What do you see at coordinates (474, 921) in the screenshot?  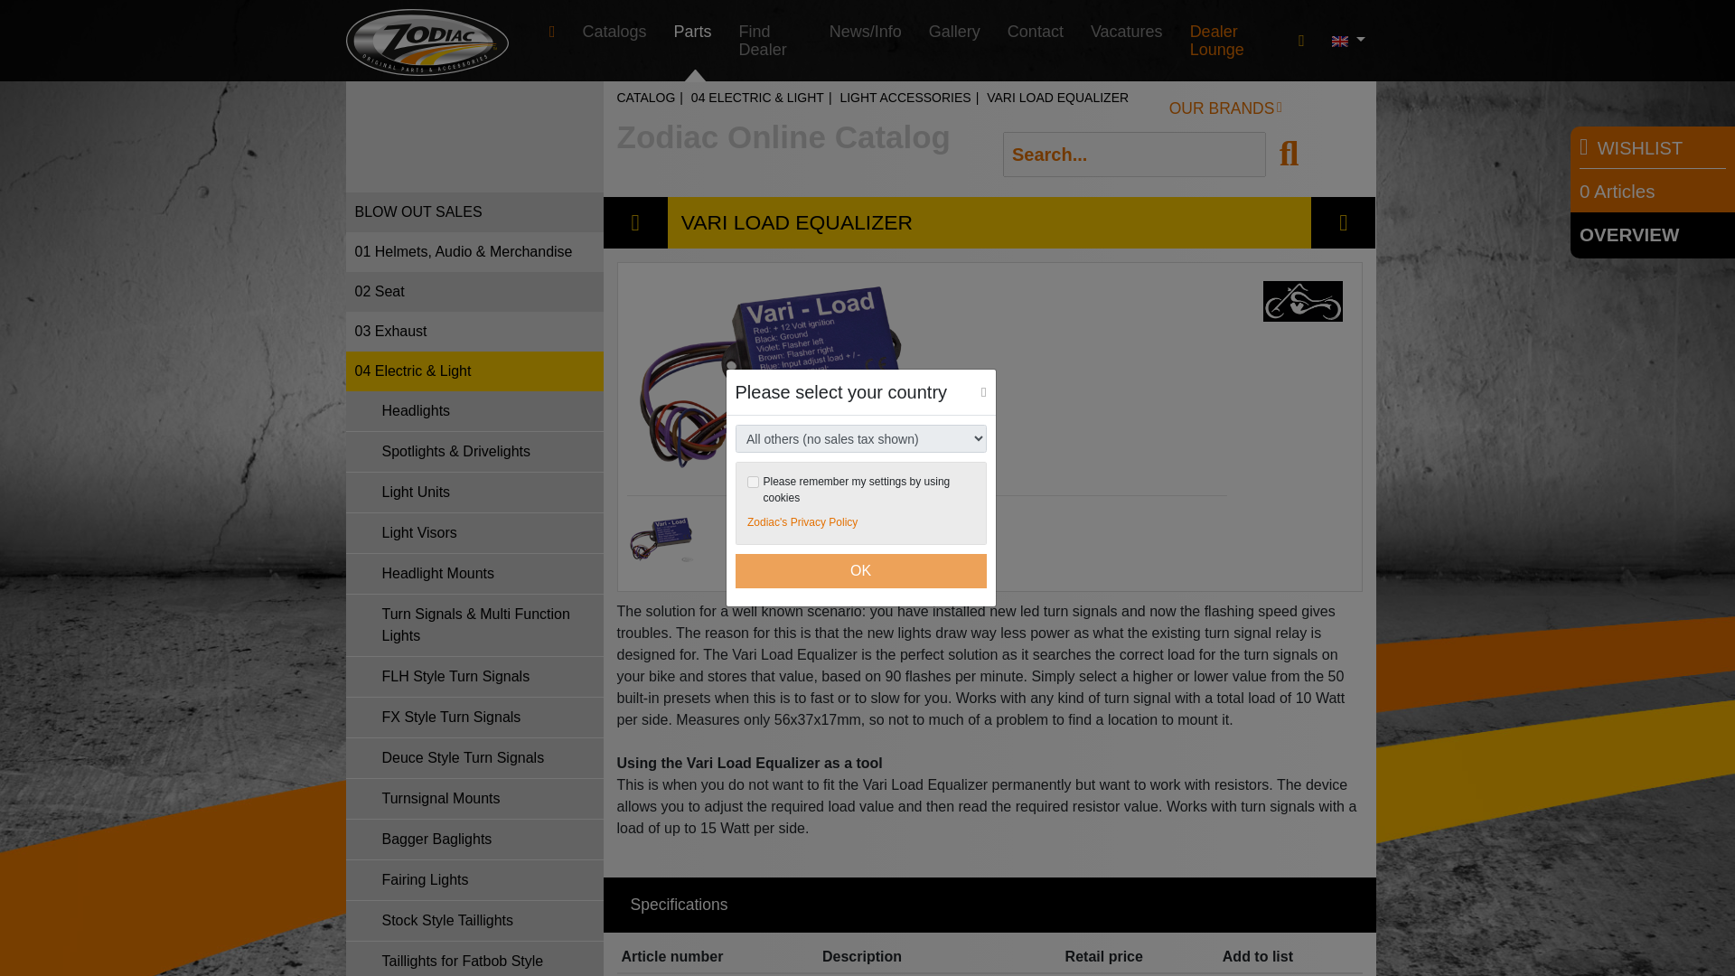 I see `Stock Style Taillights` at bounding box center [474, 921].